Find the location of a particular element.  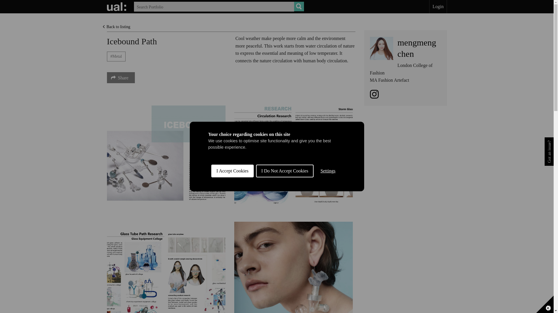

I Accept Cookies is located at coordinates (233, 270).